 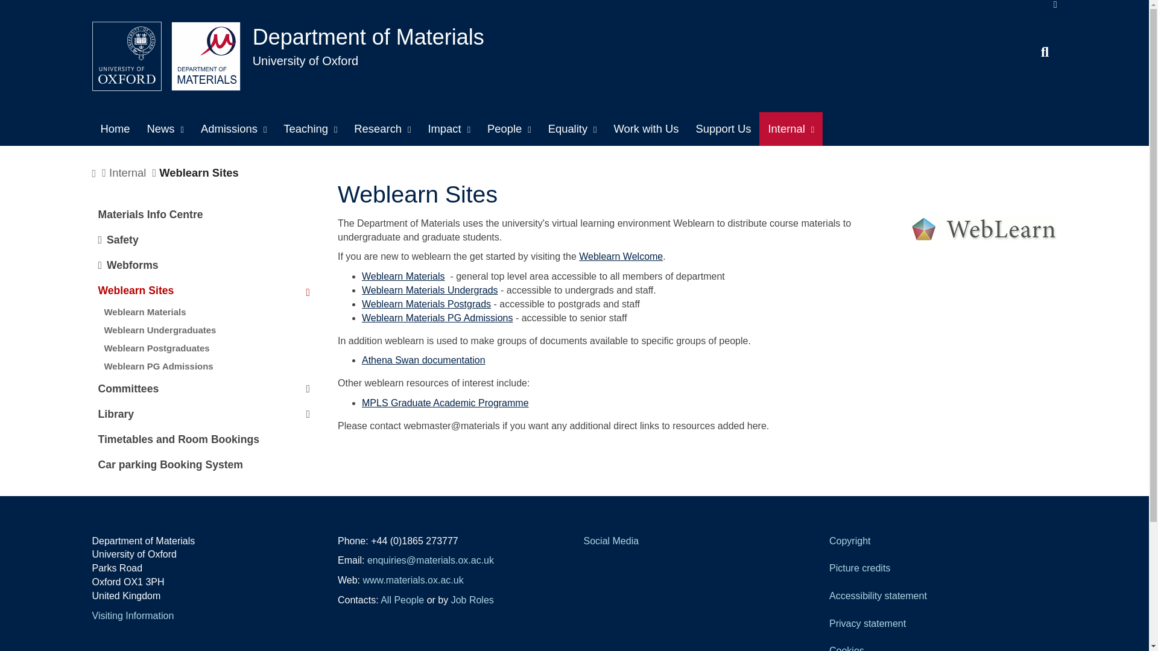 I want to click on Teaching, so click(x=310, y=128).